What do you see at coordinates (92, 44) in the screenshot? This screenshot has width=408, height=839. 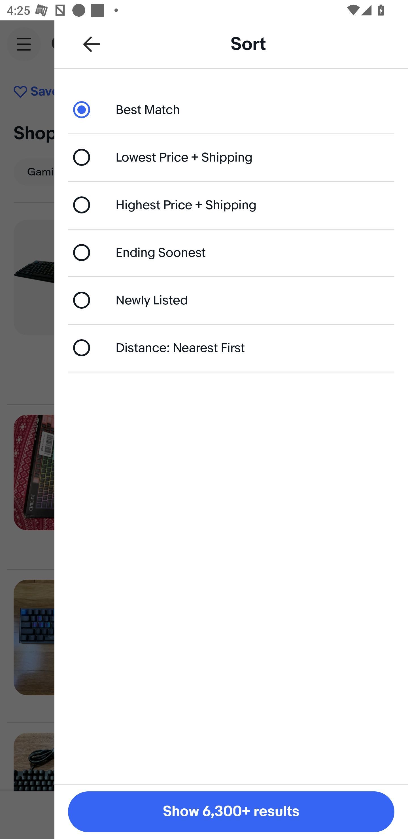 I see `Back to all refinements` at bounding box center [92, 44].